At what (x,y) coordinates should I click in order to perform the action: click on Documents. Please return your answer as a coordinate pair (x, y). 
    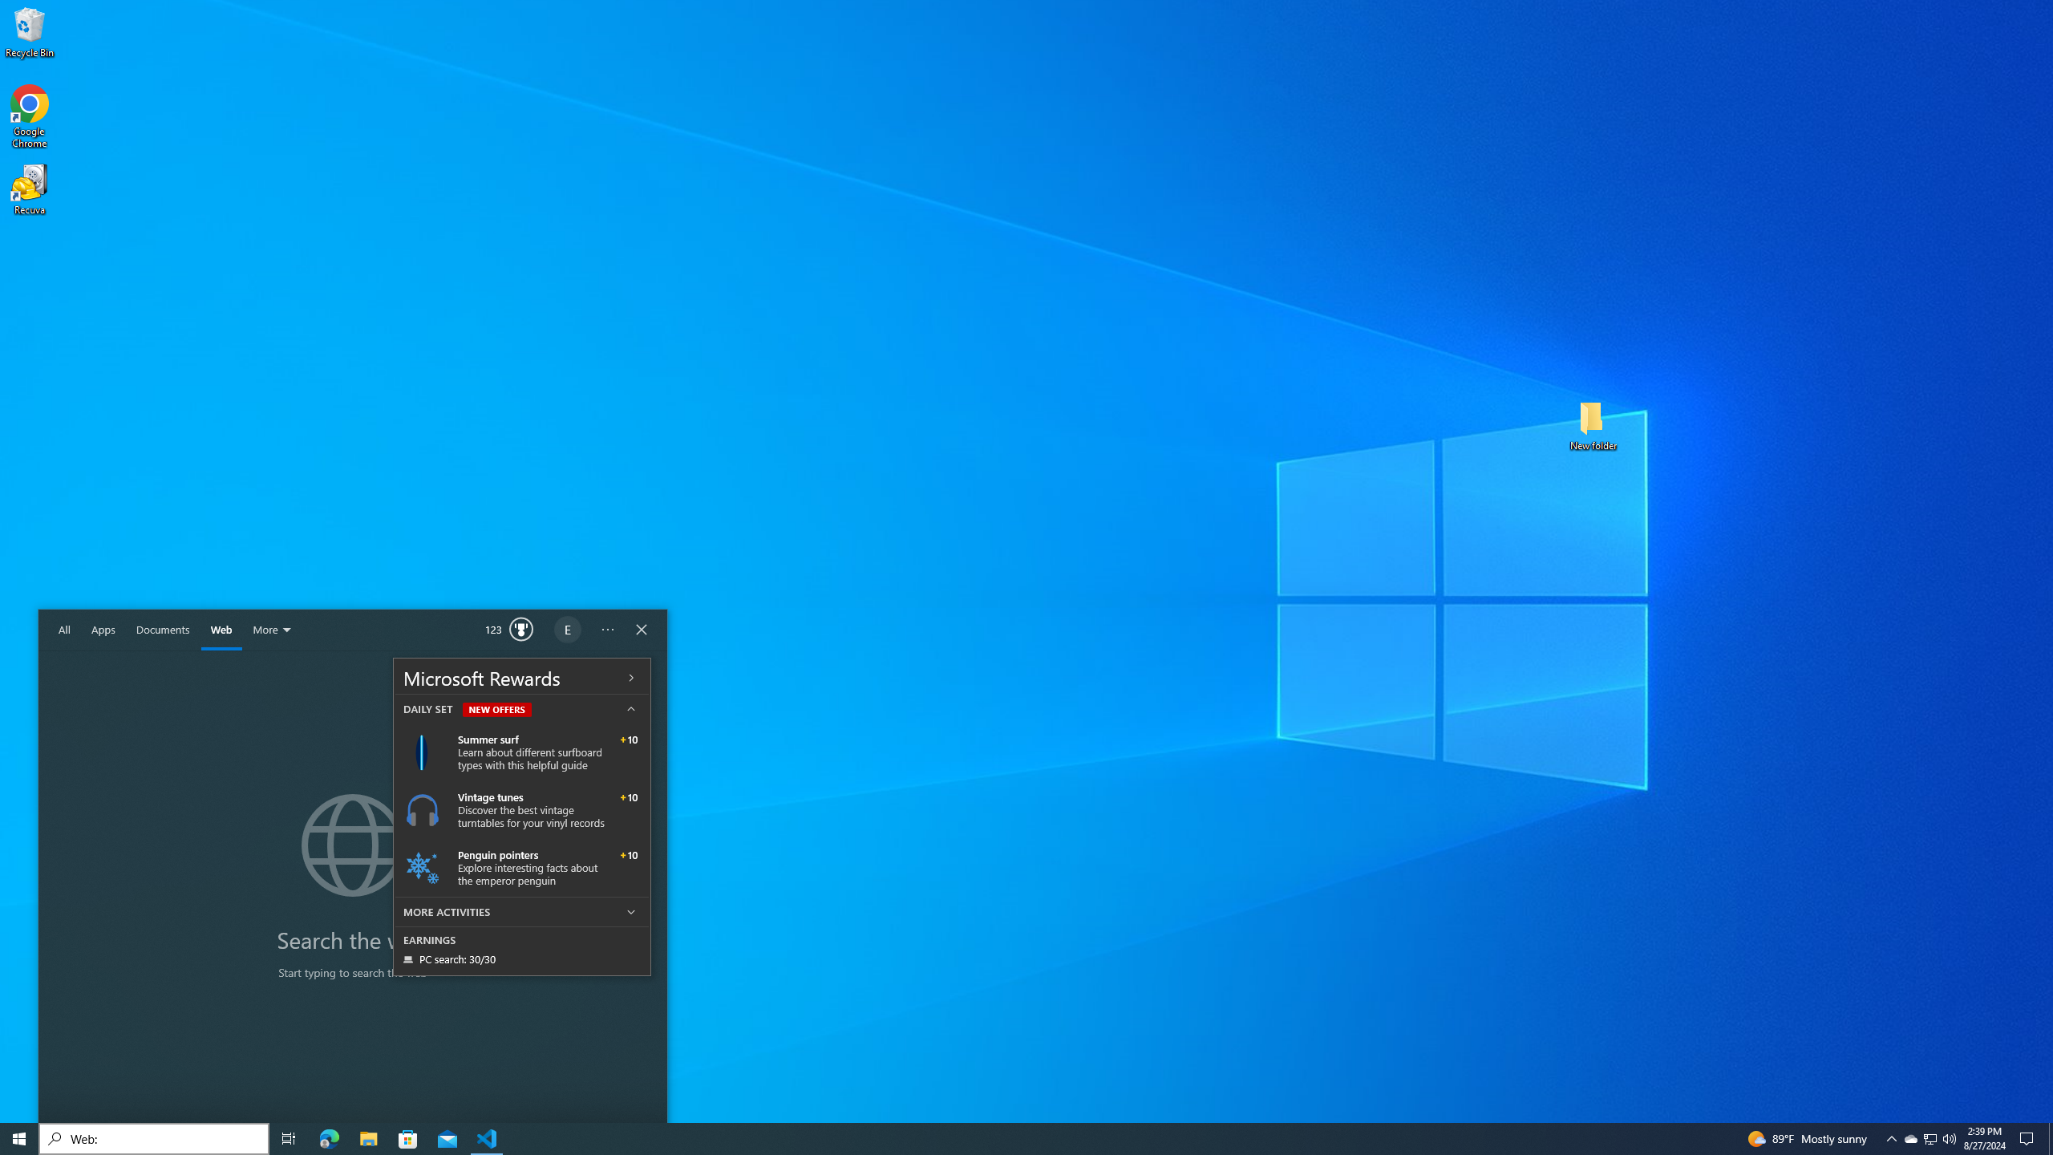
    Looking at the image, I should click on (163, 630).